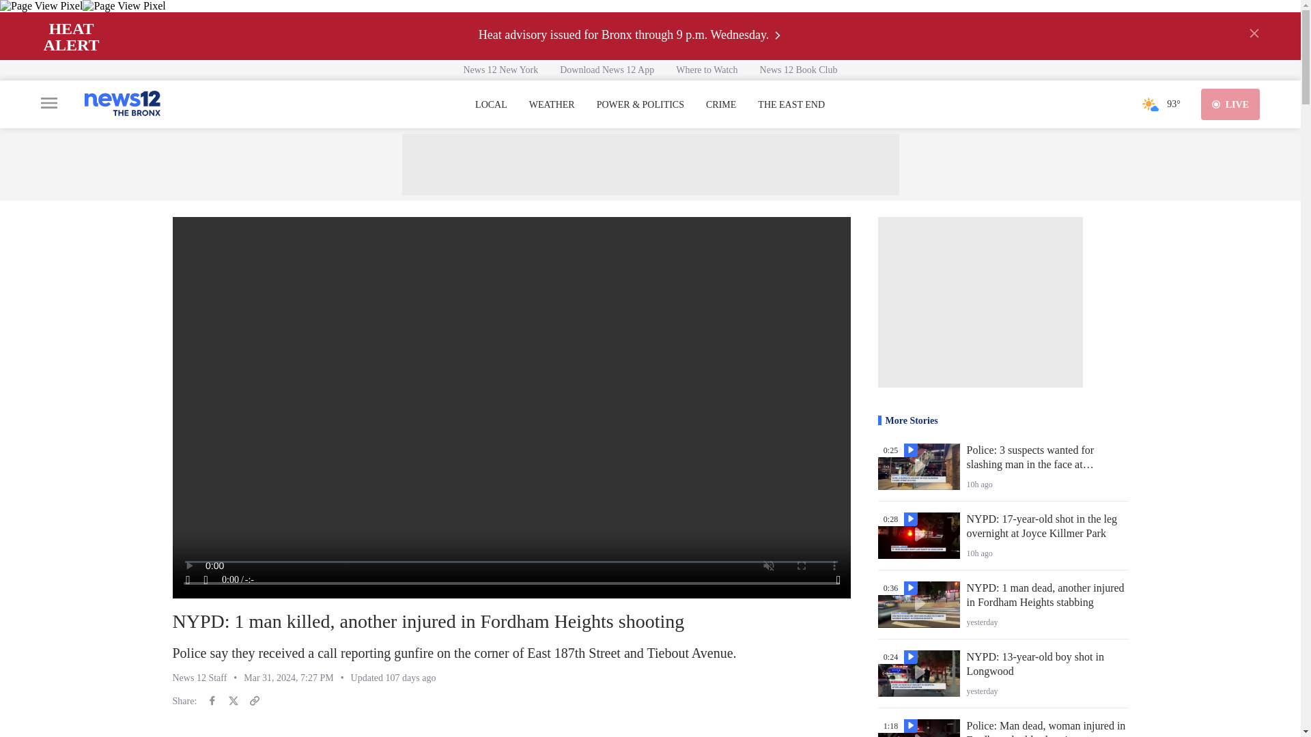 The height and width of the screenshot is (737, 1311). I want to click on Download News 12 App, so click(606, 70).